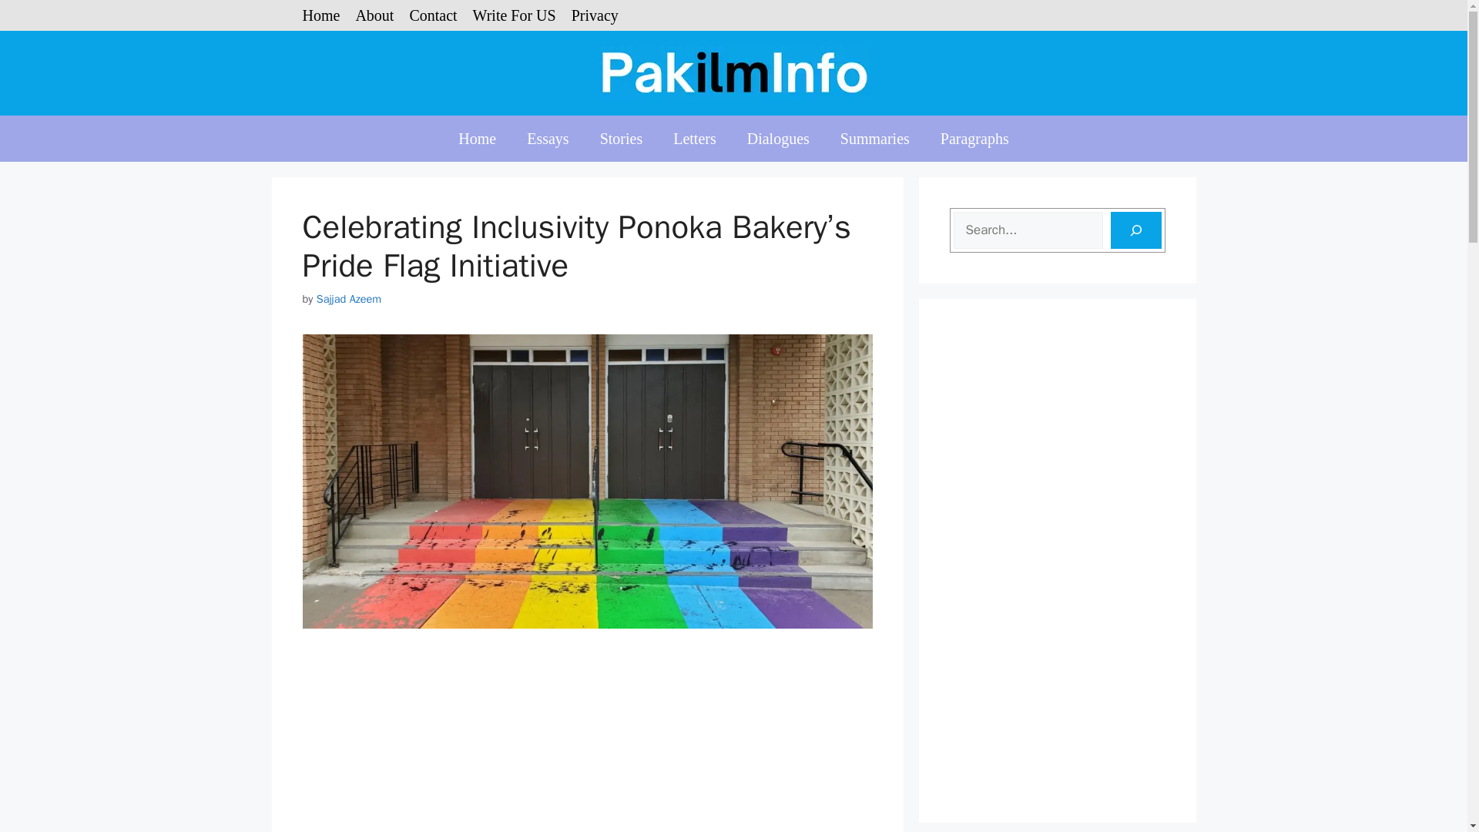  Describe the element at coordinates (548, 139) in the screenshot. I see `Essays` at that location.